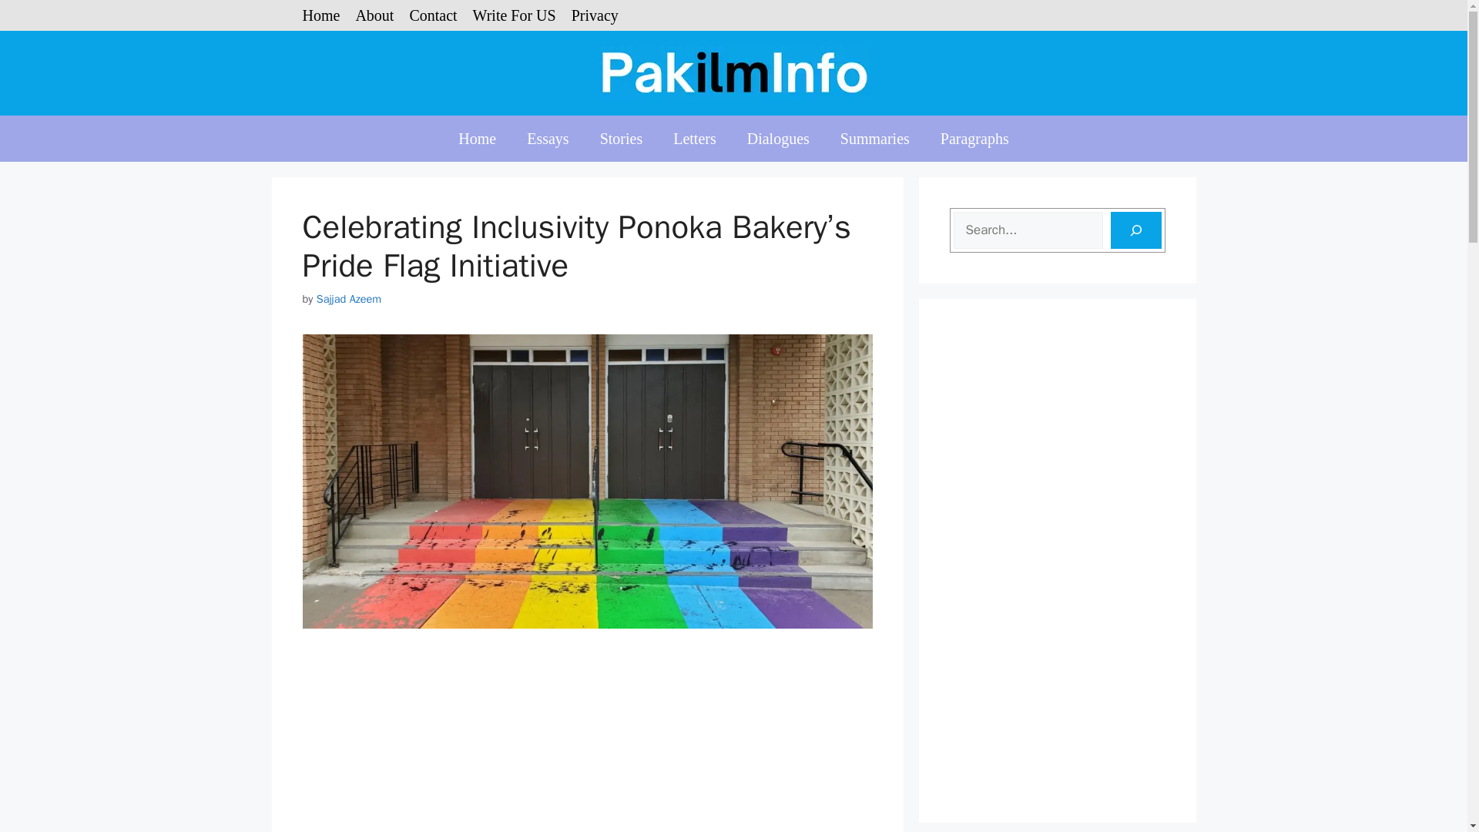  Describe the element at coordinates (548, 139) in the screenshot. I see `Essays` at that location.